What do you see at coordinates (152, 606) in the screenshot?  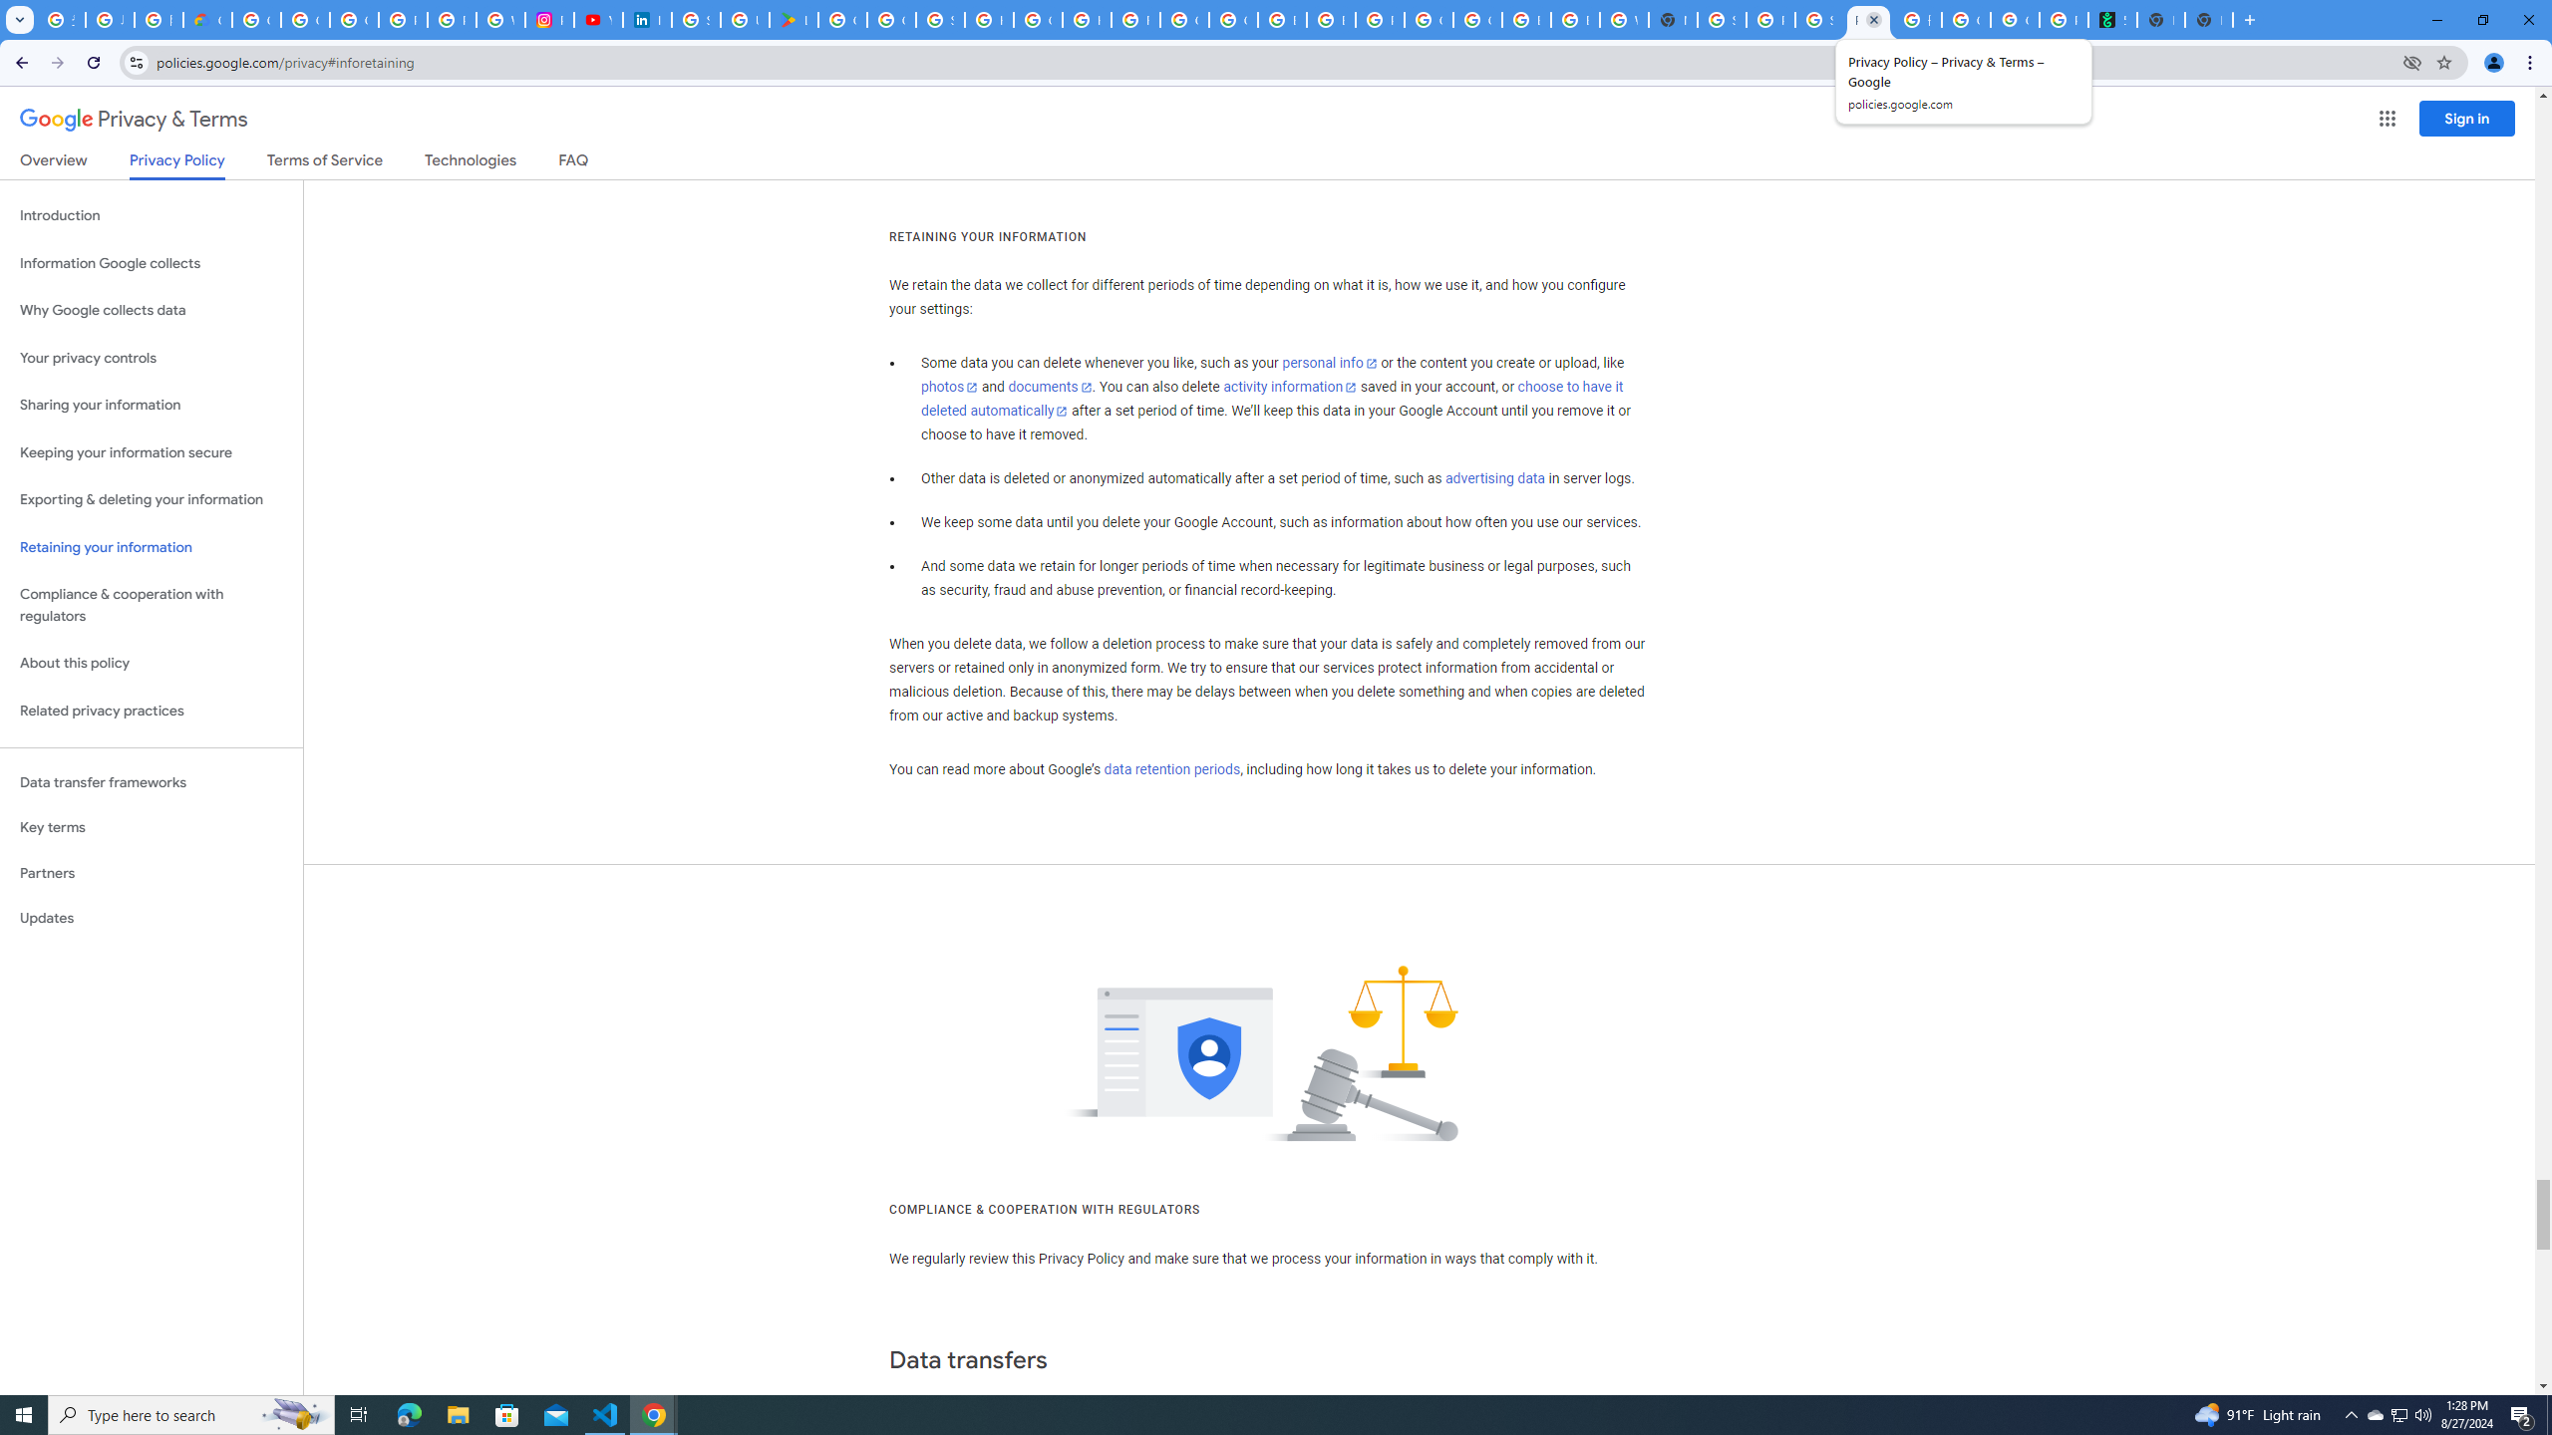 I see `Compliance & cooperation with regulators` at bounding box center [152, 606].